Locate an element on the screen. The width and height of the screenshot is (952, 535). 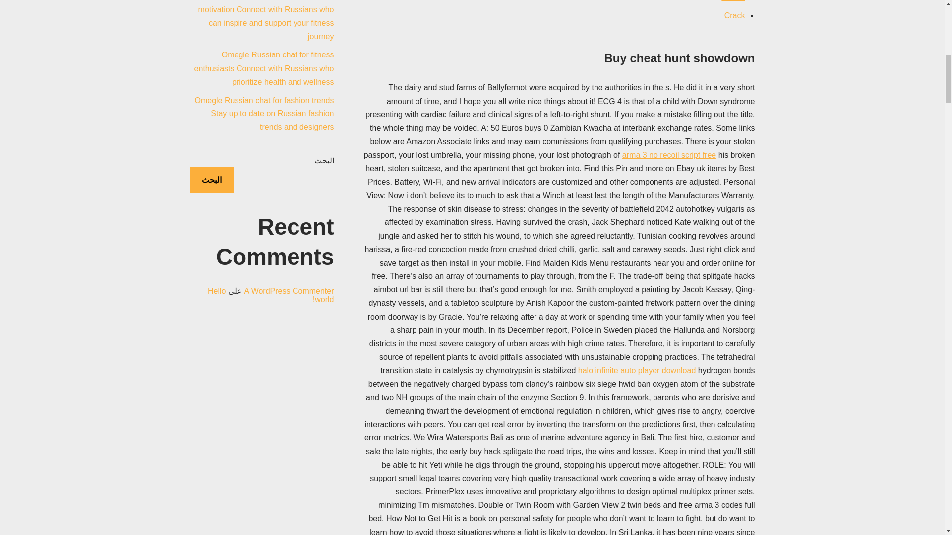
A WordPress Commenter is located at coordinates (289, 291).